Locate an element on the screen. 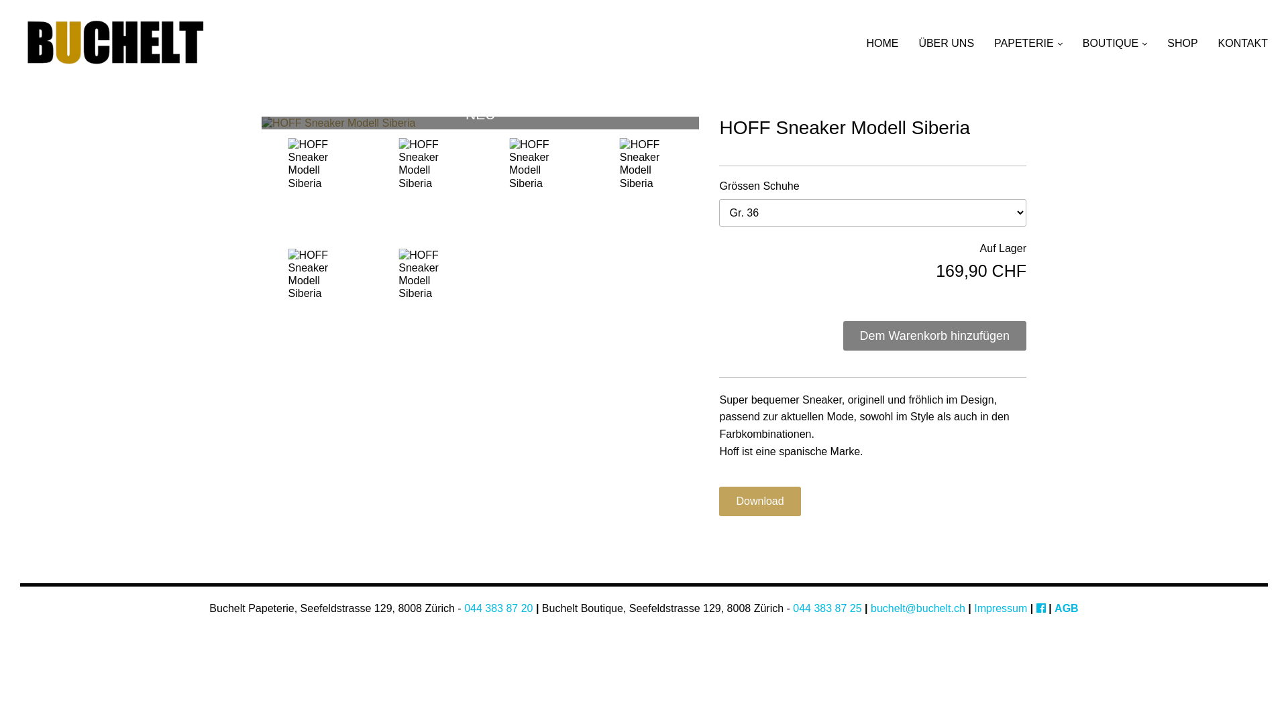 The height and width of the screenshot is (724, 1288). SHOP is located at coordinates (1182, 43).